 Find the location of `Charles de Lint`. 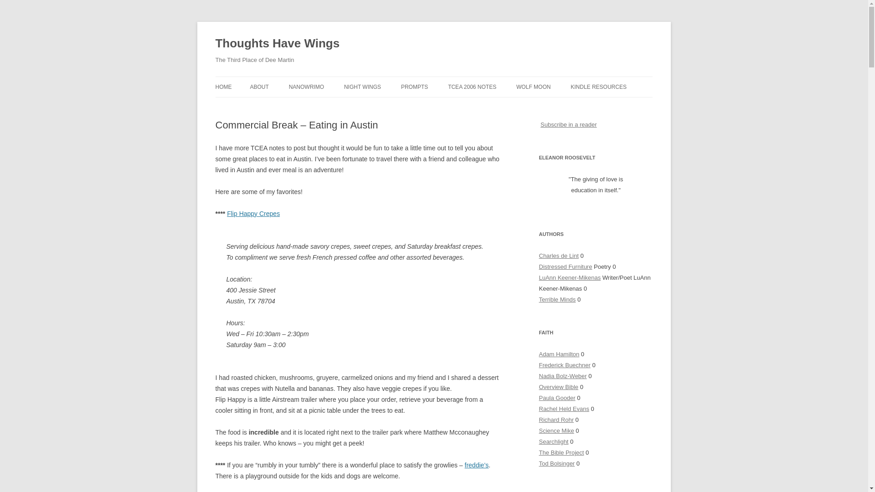

Charles de Lint is located at coordinates (559, 256).